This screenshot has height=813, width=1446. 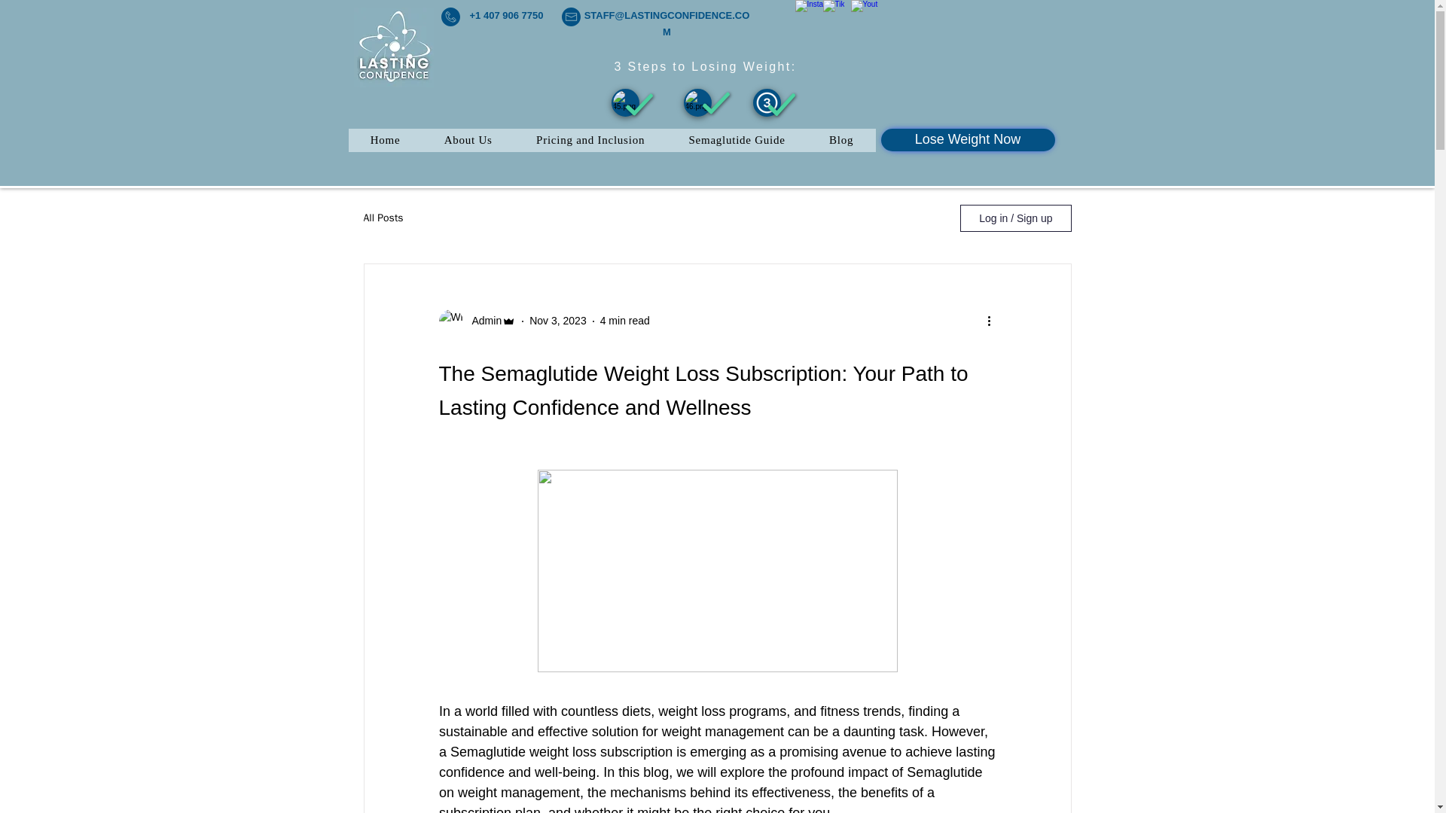 What do you see at coordinates (385, 140) in the screenshot?
I see `Home` at bounding box center [385, 140].